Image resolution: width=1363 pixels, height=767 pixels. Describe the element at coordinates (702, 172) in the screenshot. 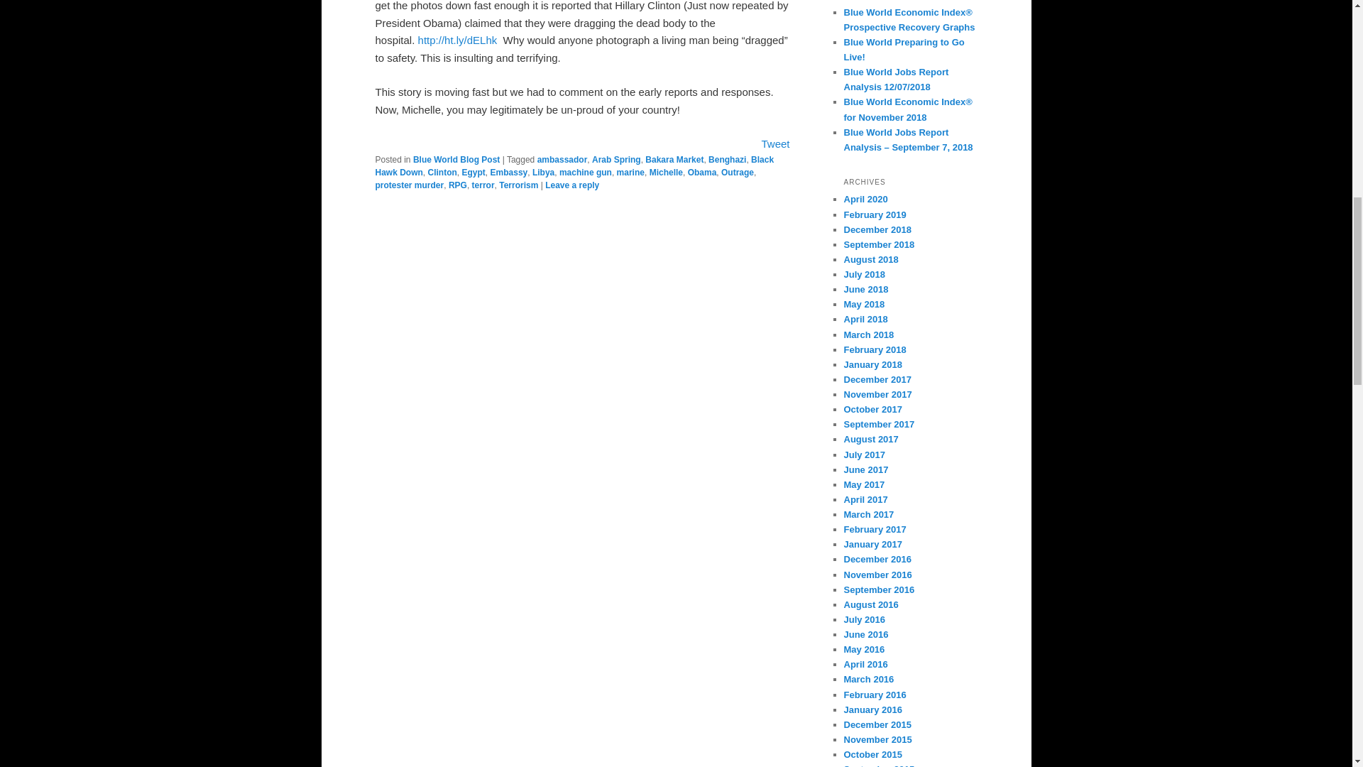

I see `Obama` at that location.